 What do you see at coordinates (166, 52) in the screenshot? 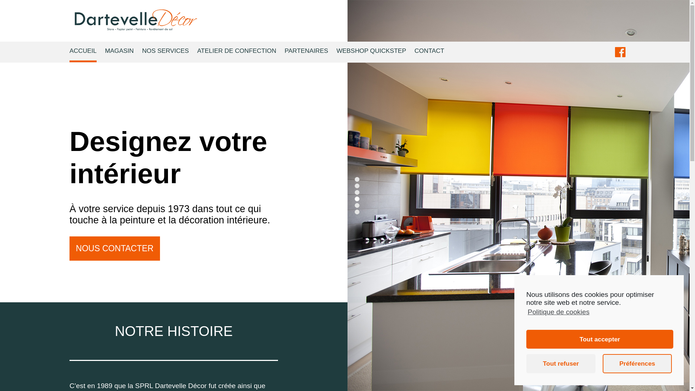
I see `NOS SERVICES` at bounding box center [166, 52].